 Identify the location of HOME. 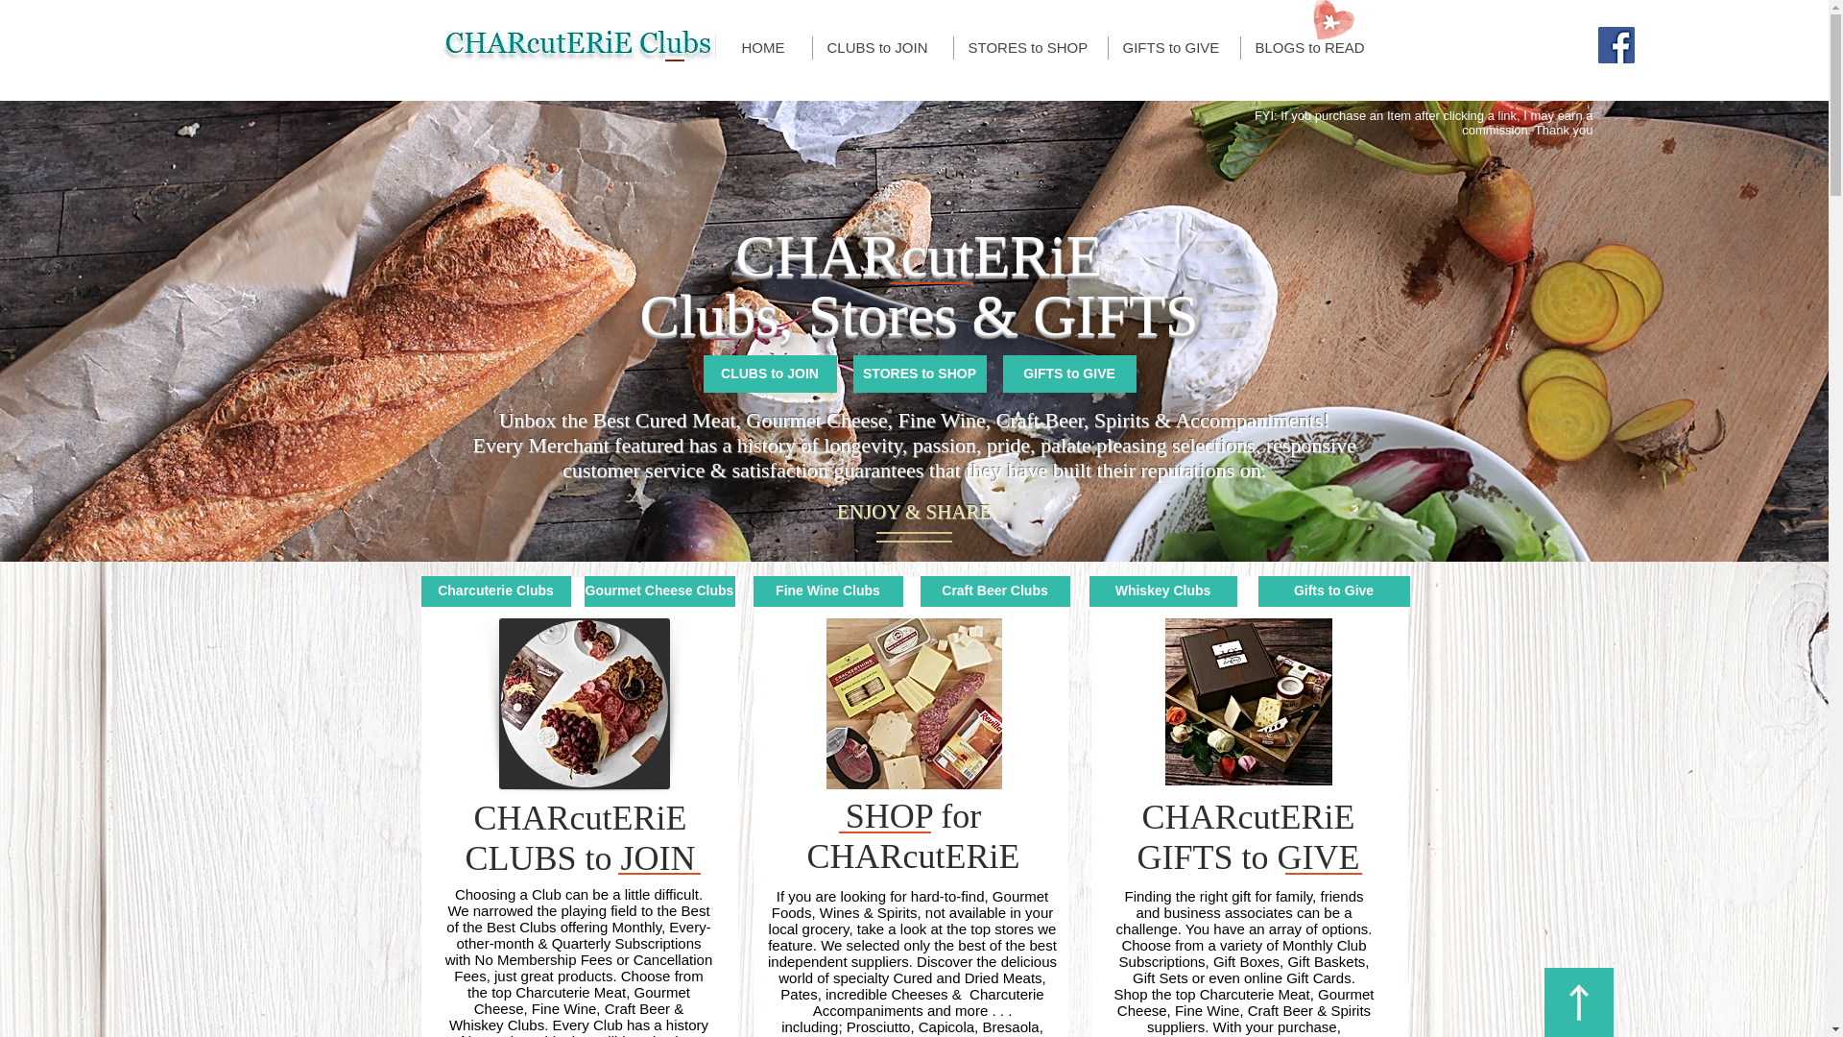
(770, 47).